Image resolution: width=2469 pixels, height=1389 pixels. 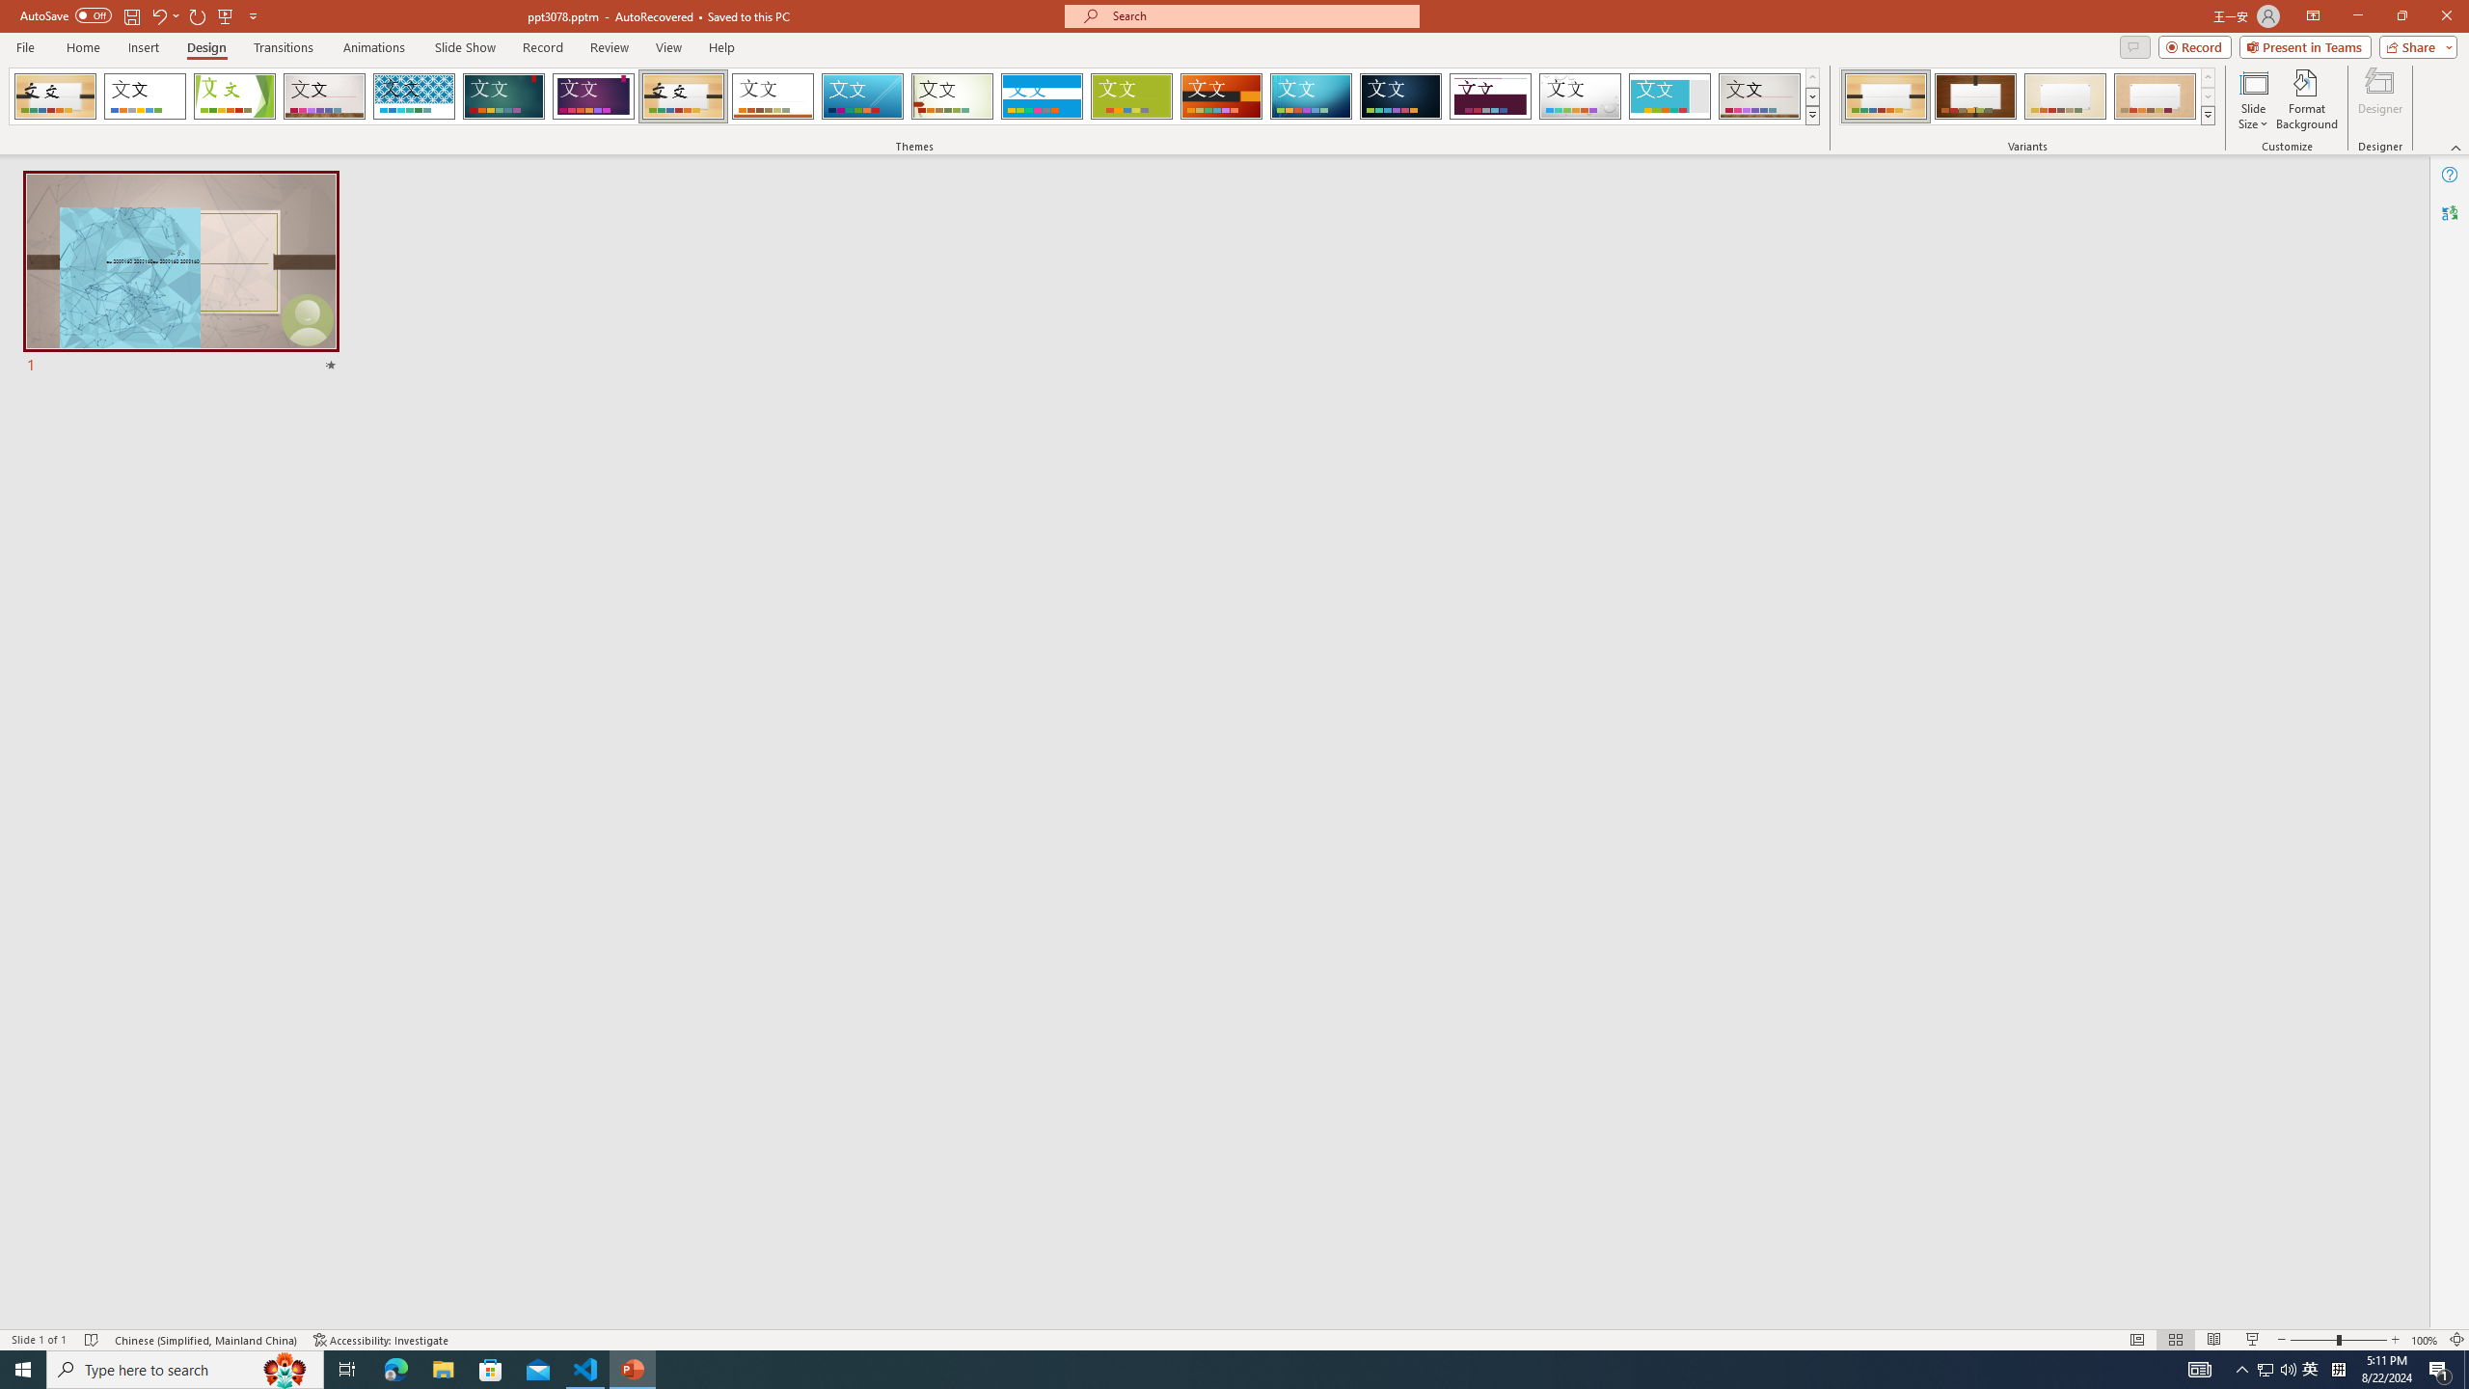 I want to click on Organic Variant 2, so click(x=1975, y=96).